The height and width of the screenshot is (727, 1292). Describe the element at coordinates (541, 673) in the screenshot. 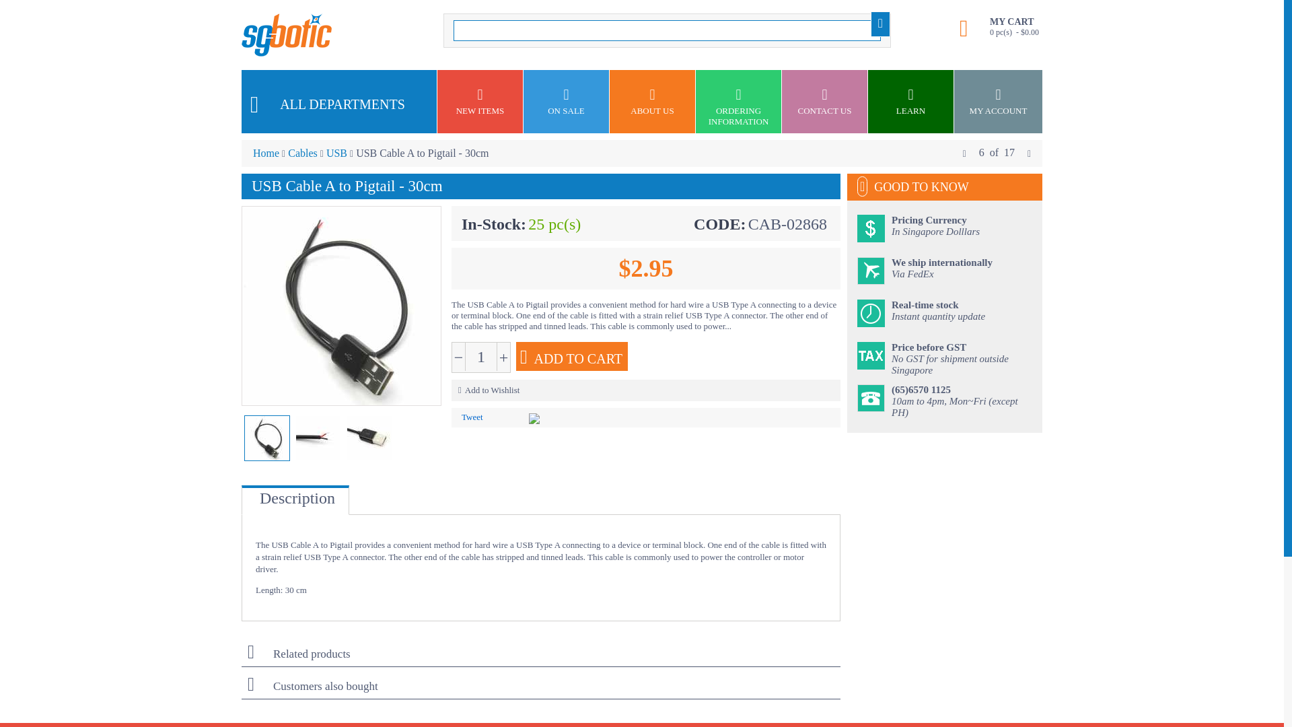

I see `Customers also bought` at that location.